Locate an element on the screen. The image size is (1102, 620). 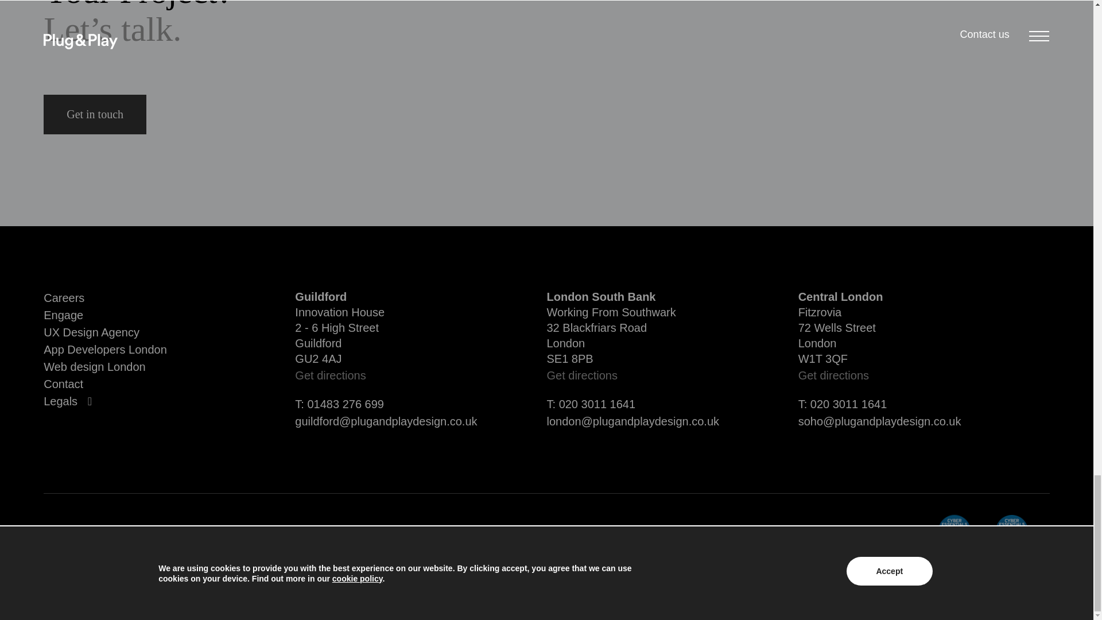
Dribbble is located at coordinates (1031, 582).